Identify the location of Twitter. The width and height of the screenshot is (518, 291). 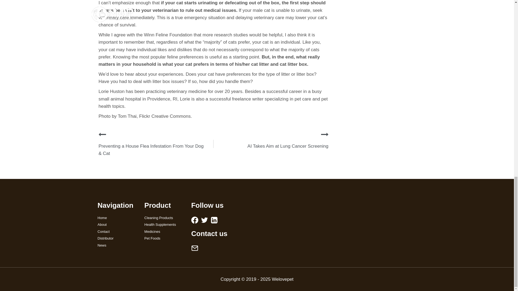
(205, 220).